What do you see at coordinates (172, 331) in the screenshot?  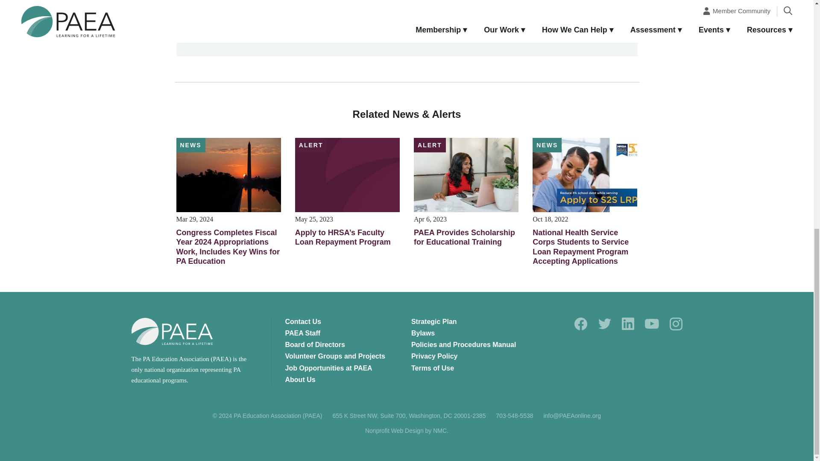 I see `homepage` at bounding box center [172, 331].